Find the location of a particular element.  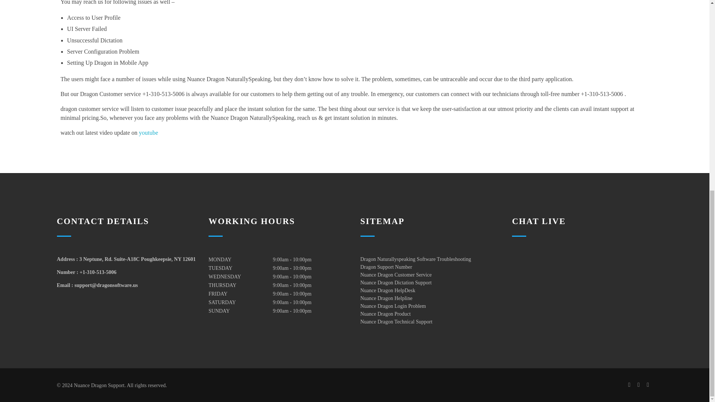

Nuance Dragon HelpDesk is located at coordinates (388, 290).